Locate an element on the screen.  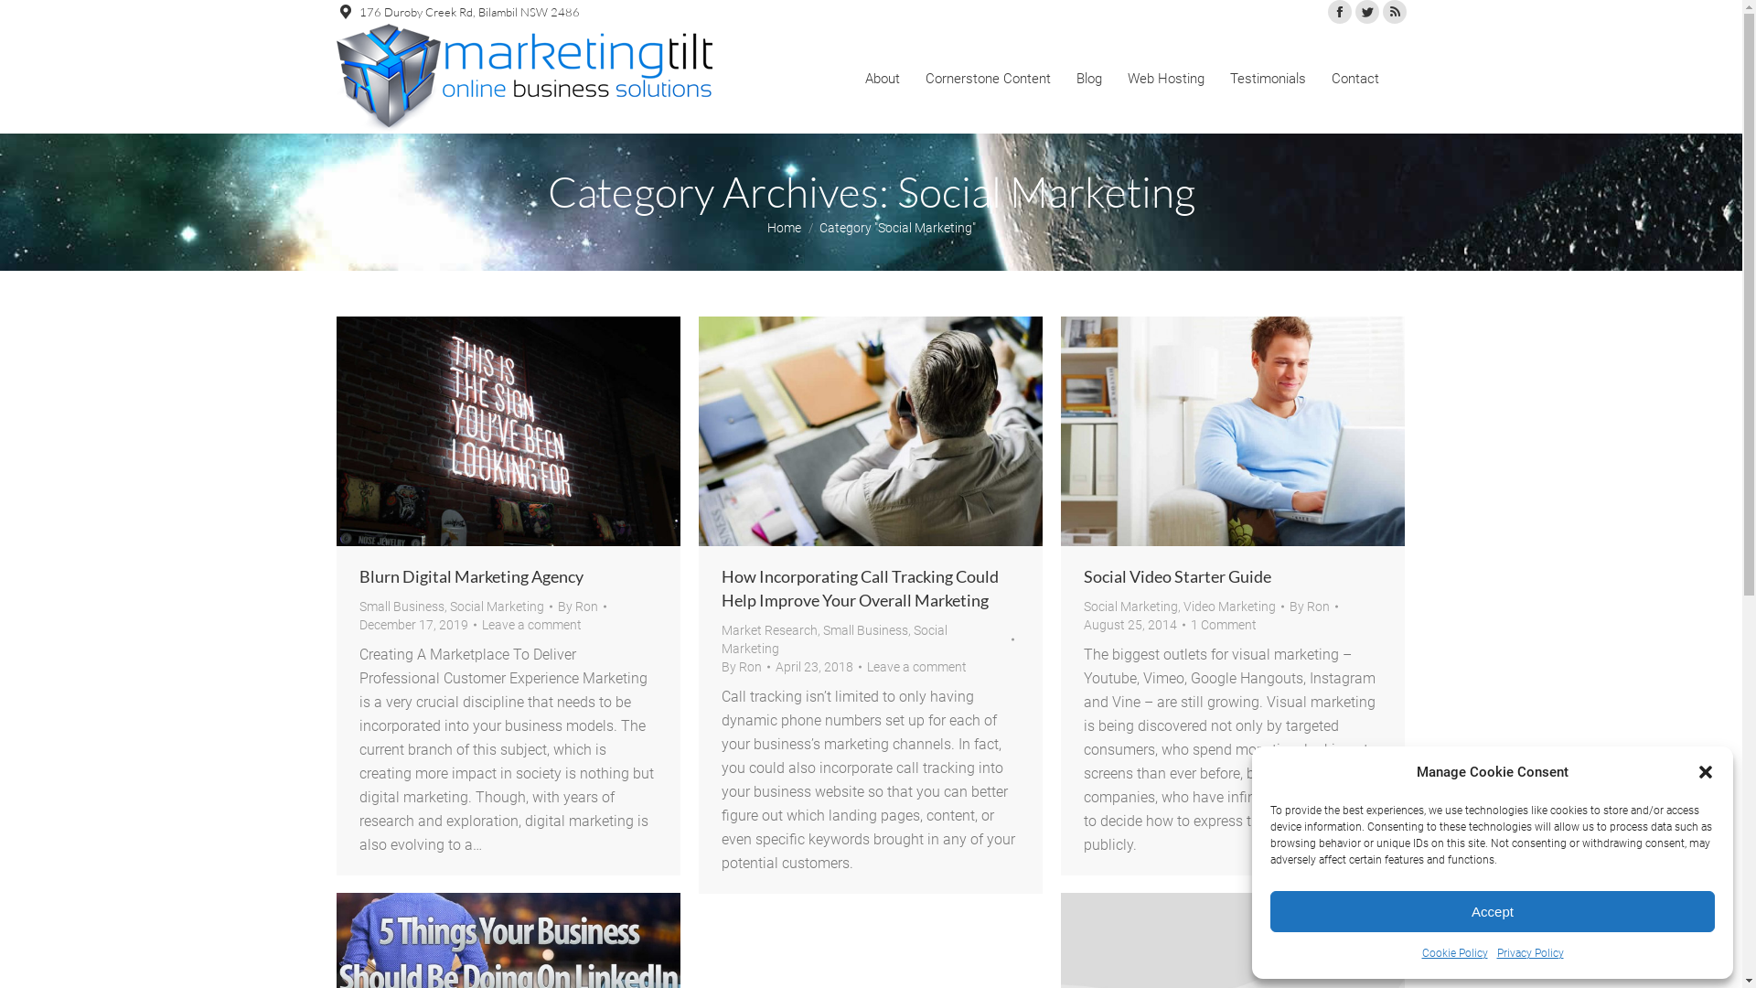
Video Marketing is located at coordinates (1229, 607).